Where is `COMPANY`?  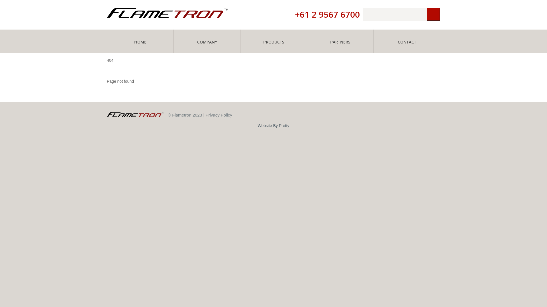 COMPANY is located at coordinates (207, 41).